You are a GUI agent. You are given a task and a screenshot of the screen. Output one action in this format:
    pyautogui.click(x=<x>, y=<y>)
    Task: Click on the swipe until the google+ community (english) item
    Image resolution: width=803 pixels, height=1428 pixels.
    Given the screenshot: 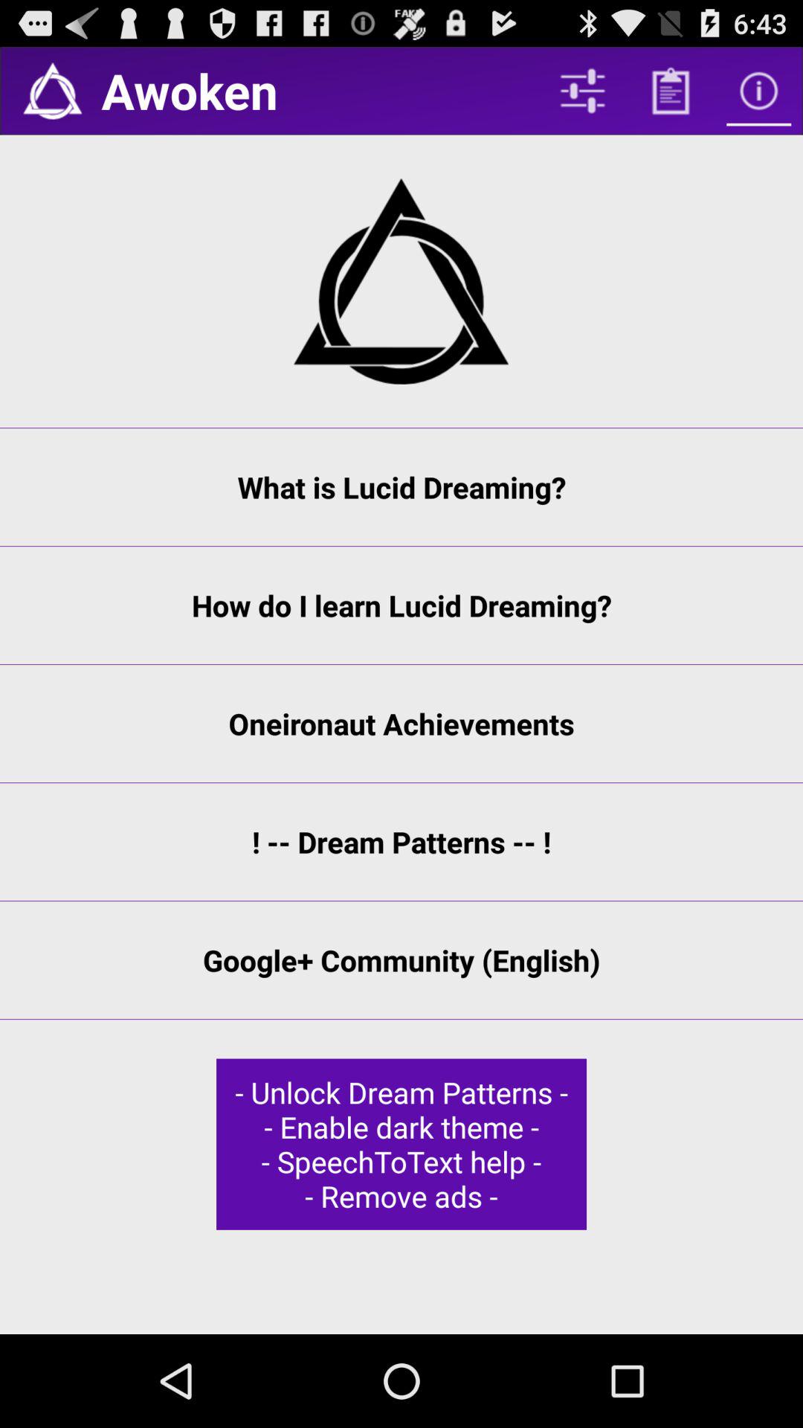 What is the action you would take?
    pyautogui.click(x=401, y=960)
    